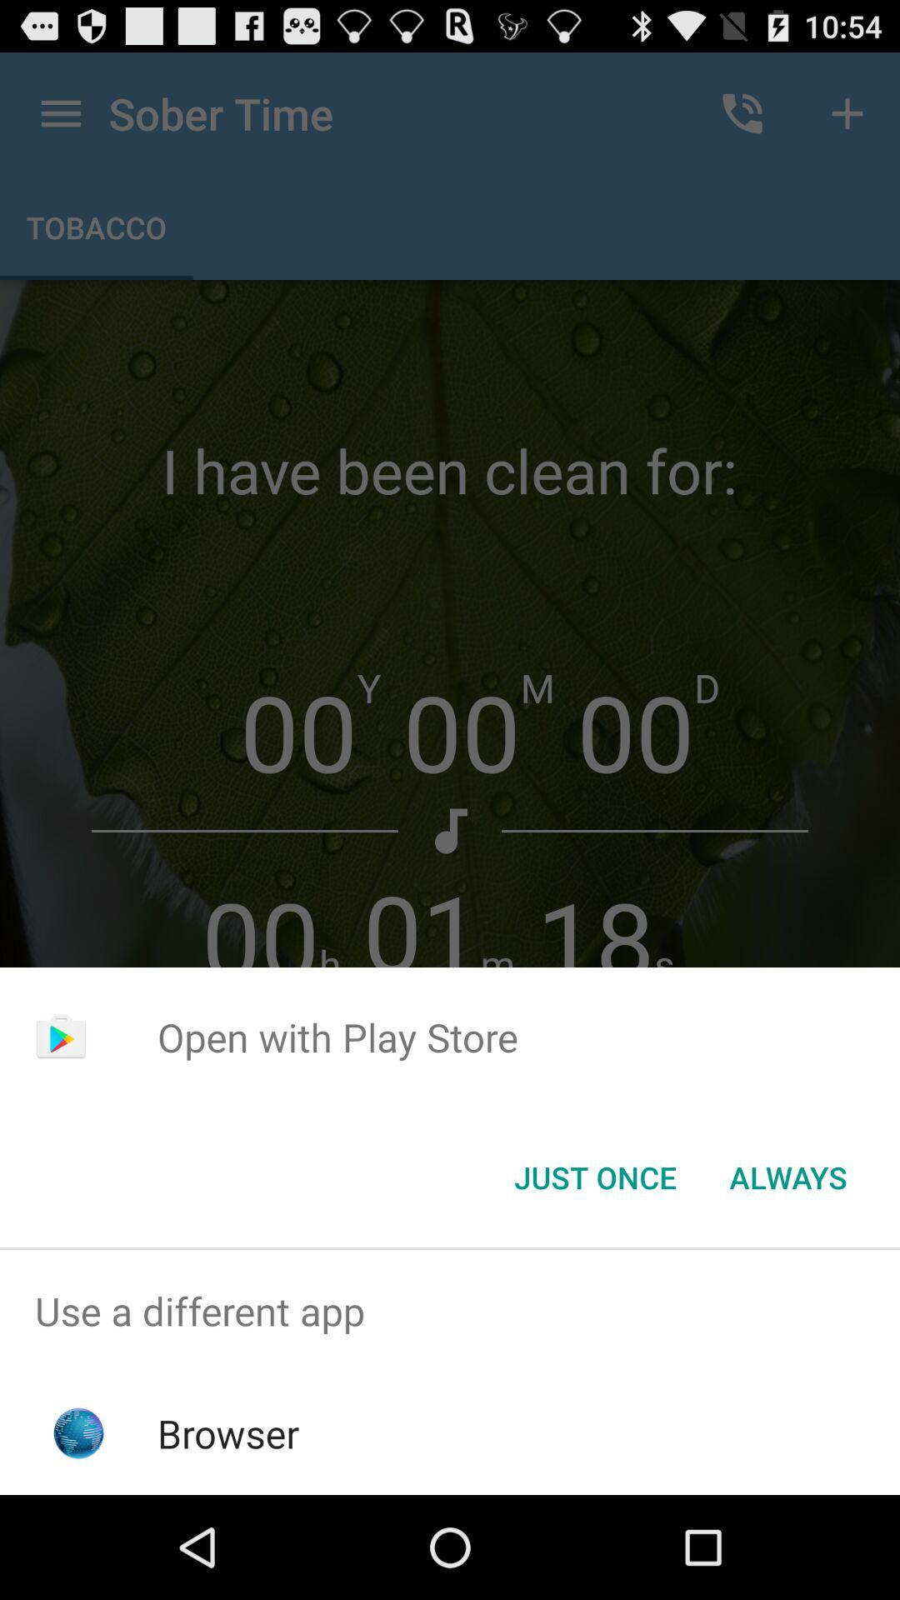 This screenshot has width=900, height=1600. I want to click on open the icon to the right of just once, so click(788, 1177).